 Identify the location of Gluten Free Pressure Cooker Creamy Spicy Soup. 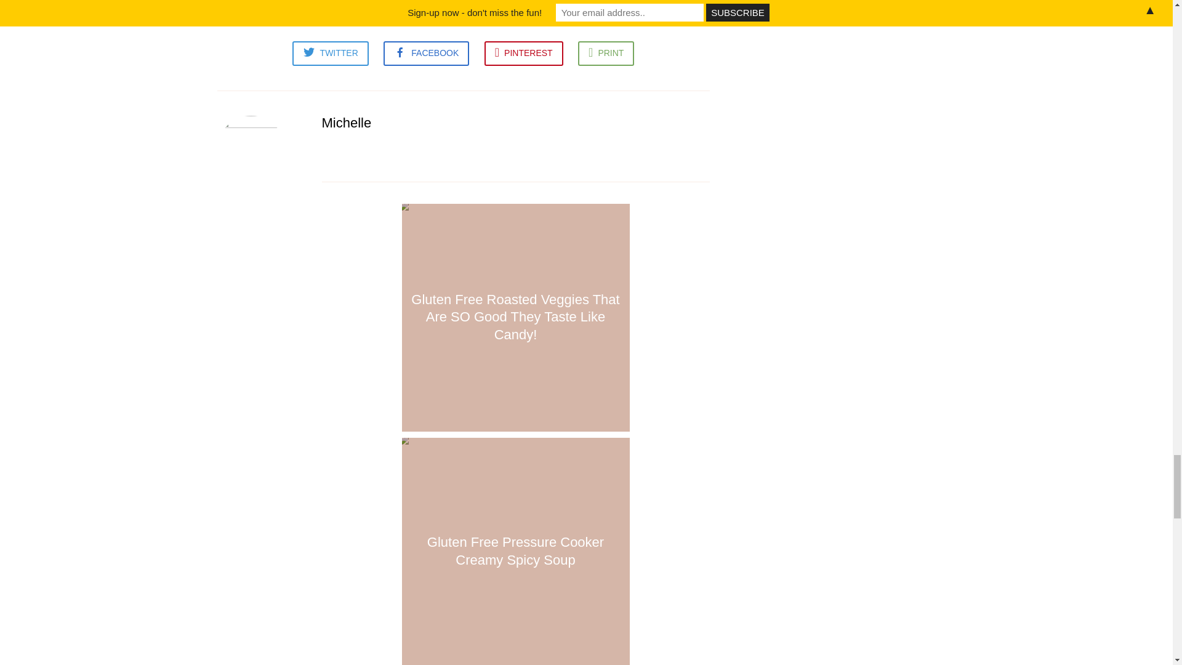
(516, 550).